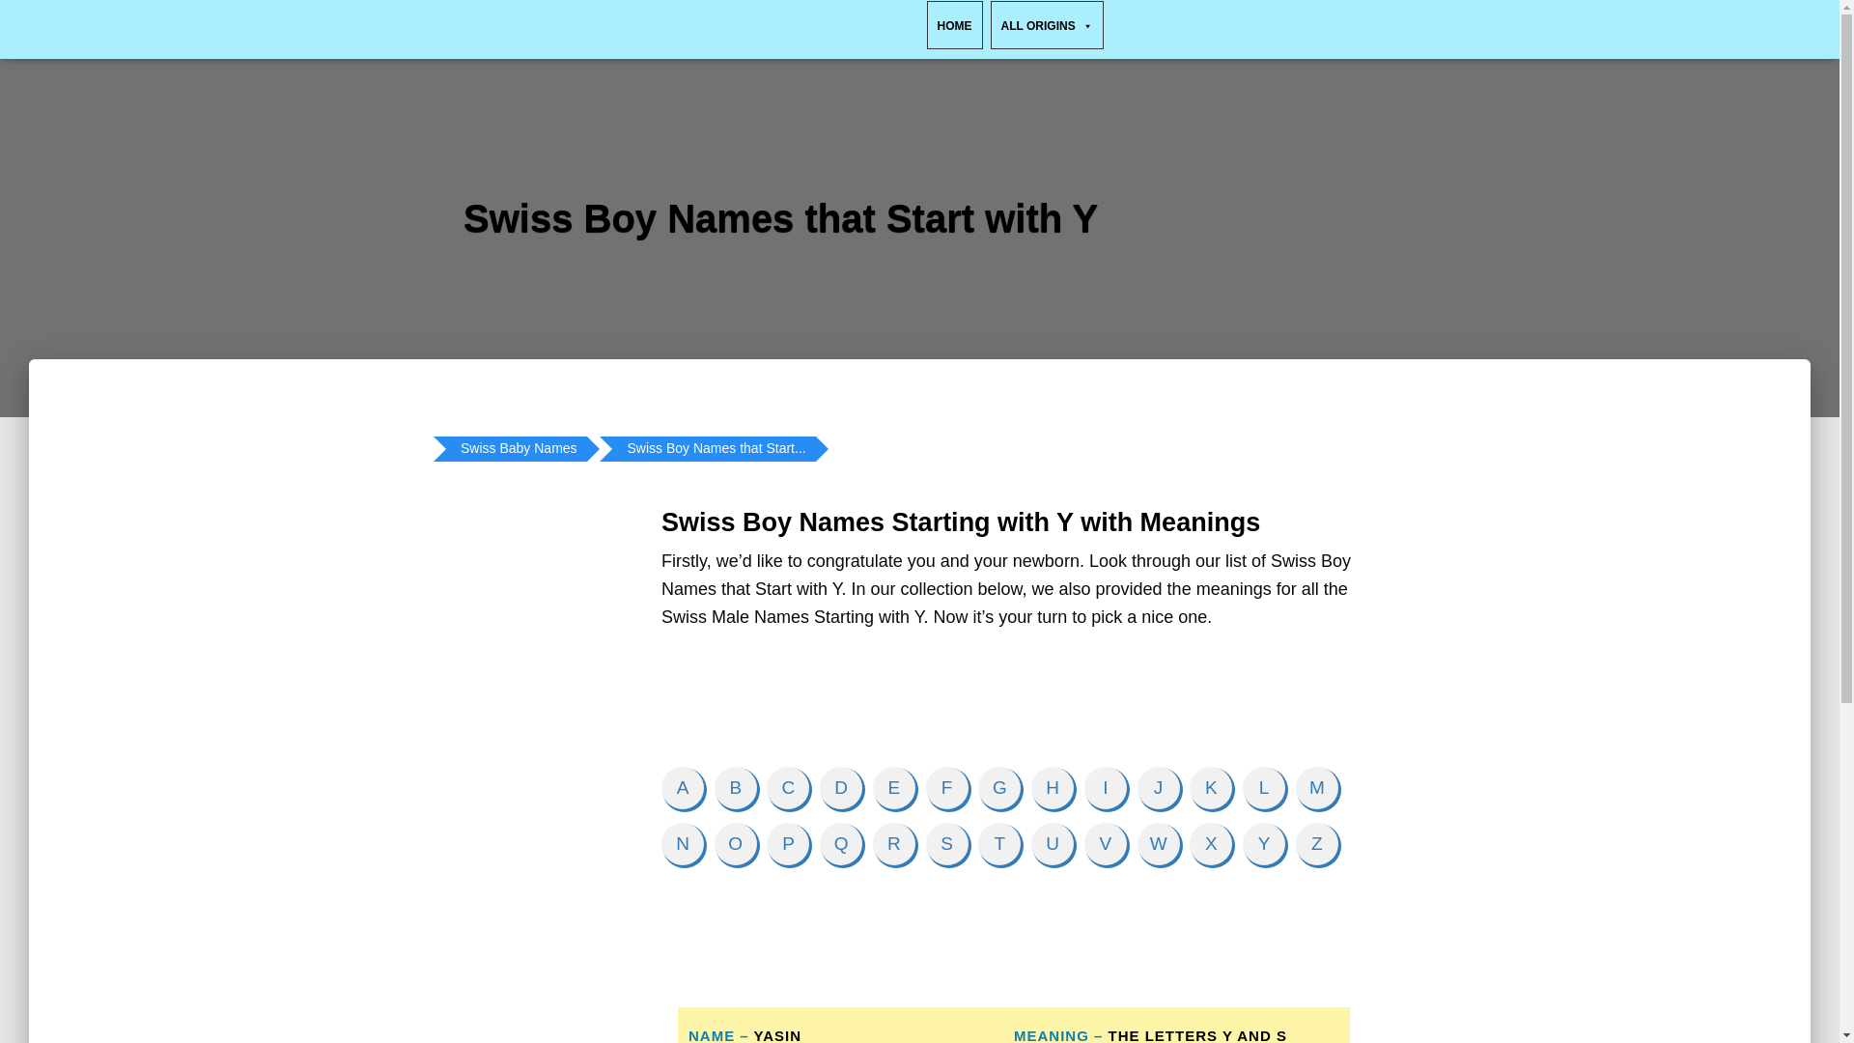 This screenshot has width=1854, height=1043. Describe the element at coordinates (716, 449) in the screenshot. I see `Swiss Boy Names that Start with Y` at that location.